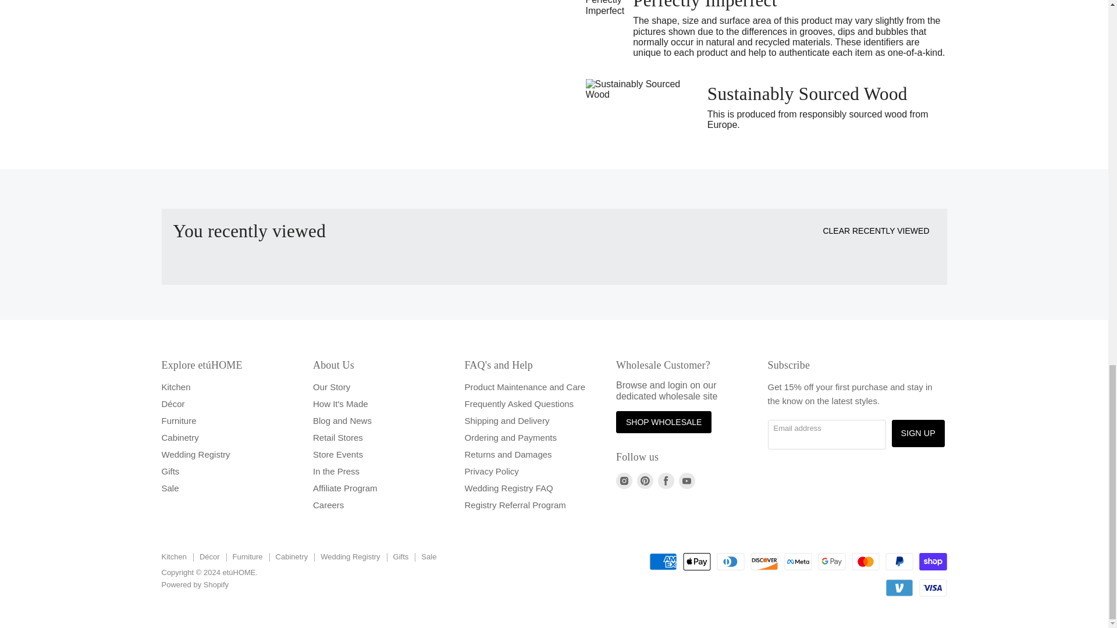 Image resolution: width=1117 pixels, height=628 pixels. Describe the element at coordinates (624, 480) in the screenshot. I see `Instagram` at that location.